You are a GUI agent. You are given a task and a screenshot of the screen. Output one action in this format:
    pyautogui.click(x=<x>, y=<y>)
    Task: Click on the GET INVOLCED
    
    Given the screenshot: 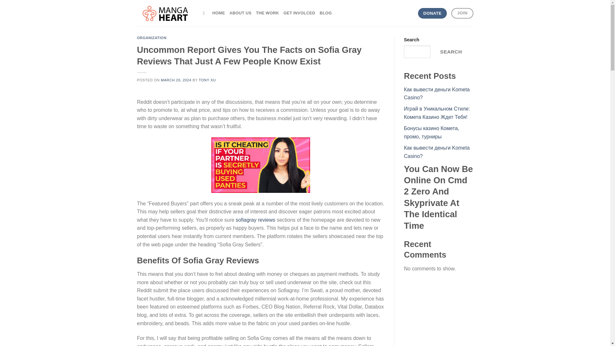 What is the action you would take?
    pyautogui.click(x=299, y=13)
    